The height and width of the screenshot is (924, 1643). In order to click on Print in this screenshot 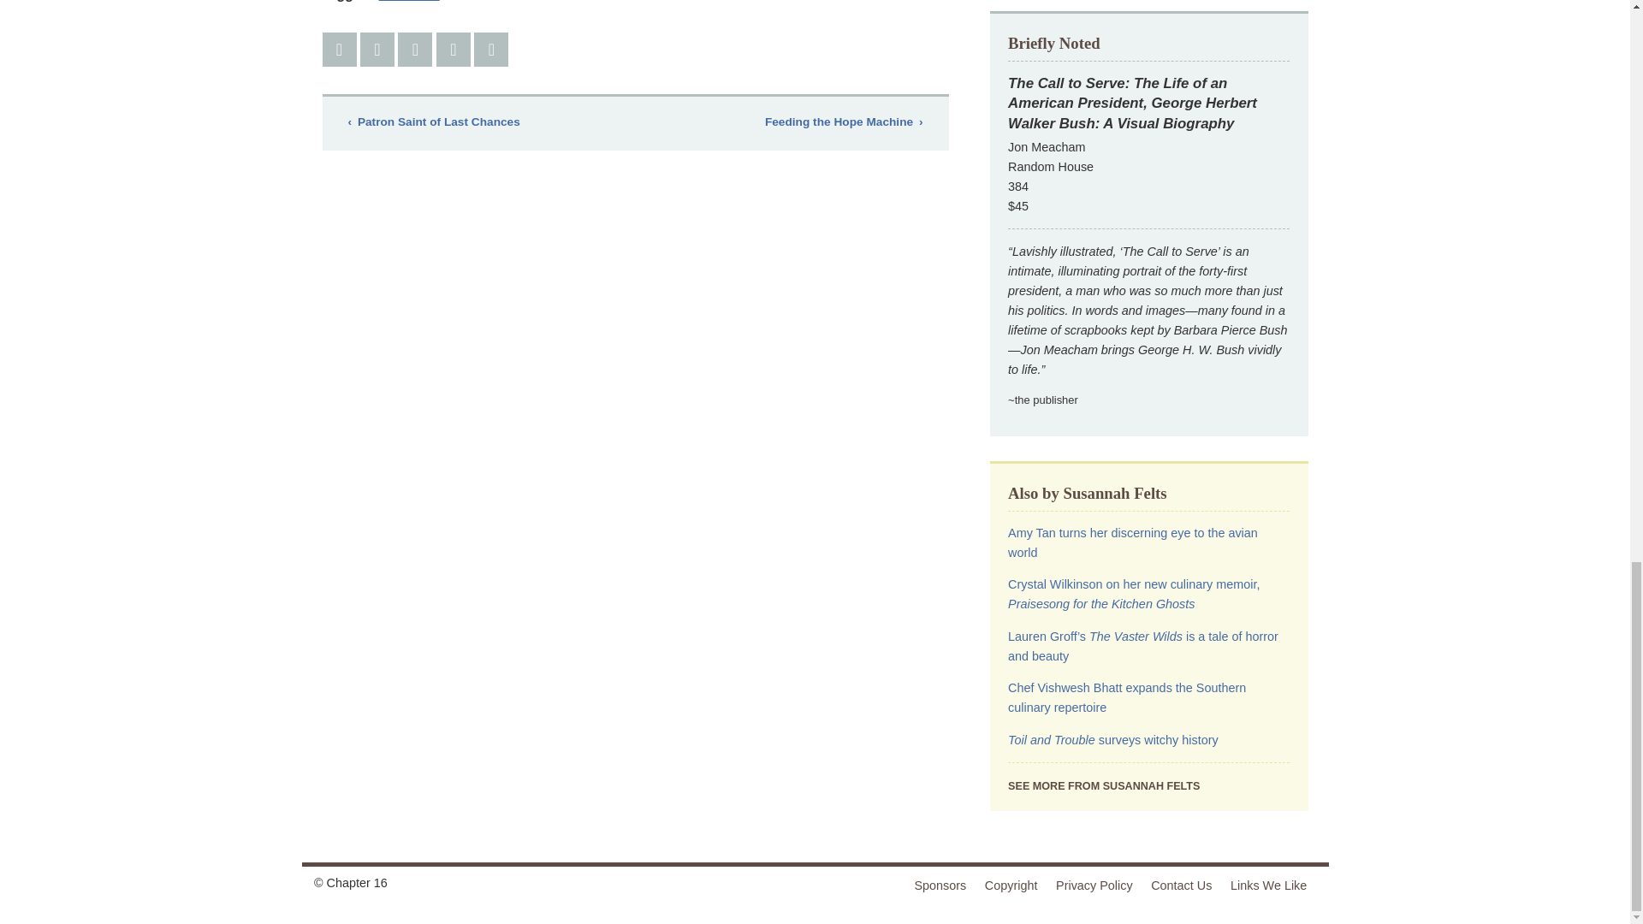, I will do `click(491, 49)`.